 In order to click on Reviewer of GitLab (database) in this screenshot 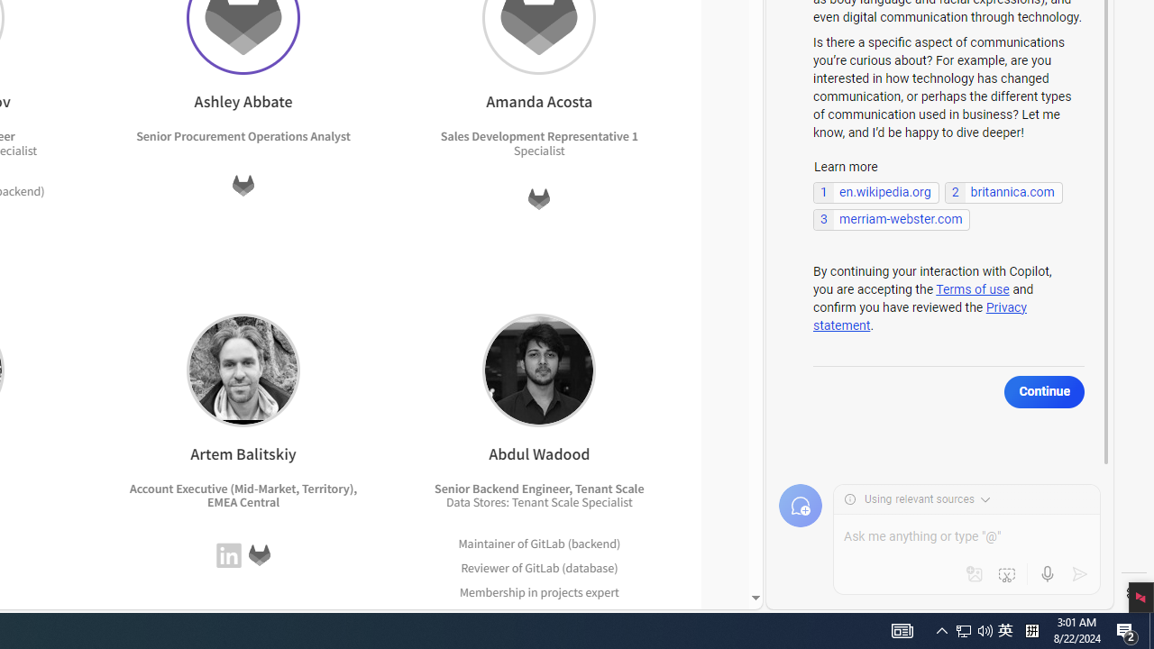, I will do `click(539, 568)`.